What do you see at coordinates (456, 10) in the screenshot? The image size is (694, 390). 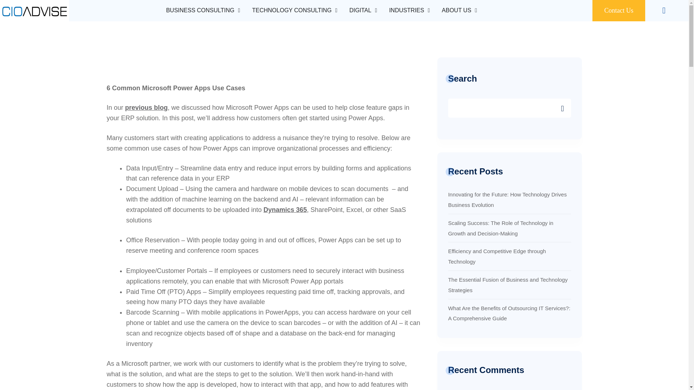 I see `ABOUT US` at bounding box center [456, 10].